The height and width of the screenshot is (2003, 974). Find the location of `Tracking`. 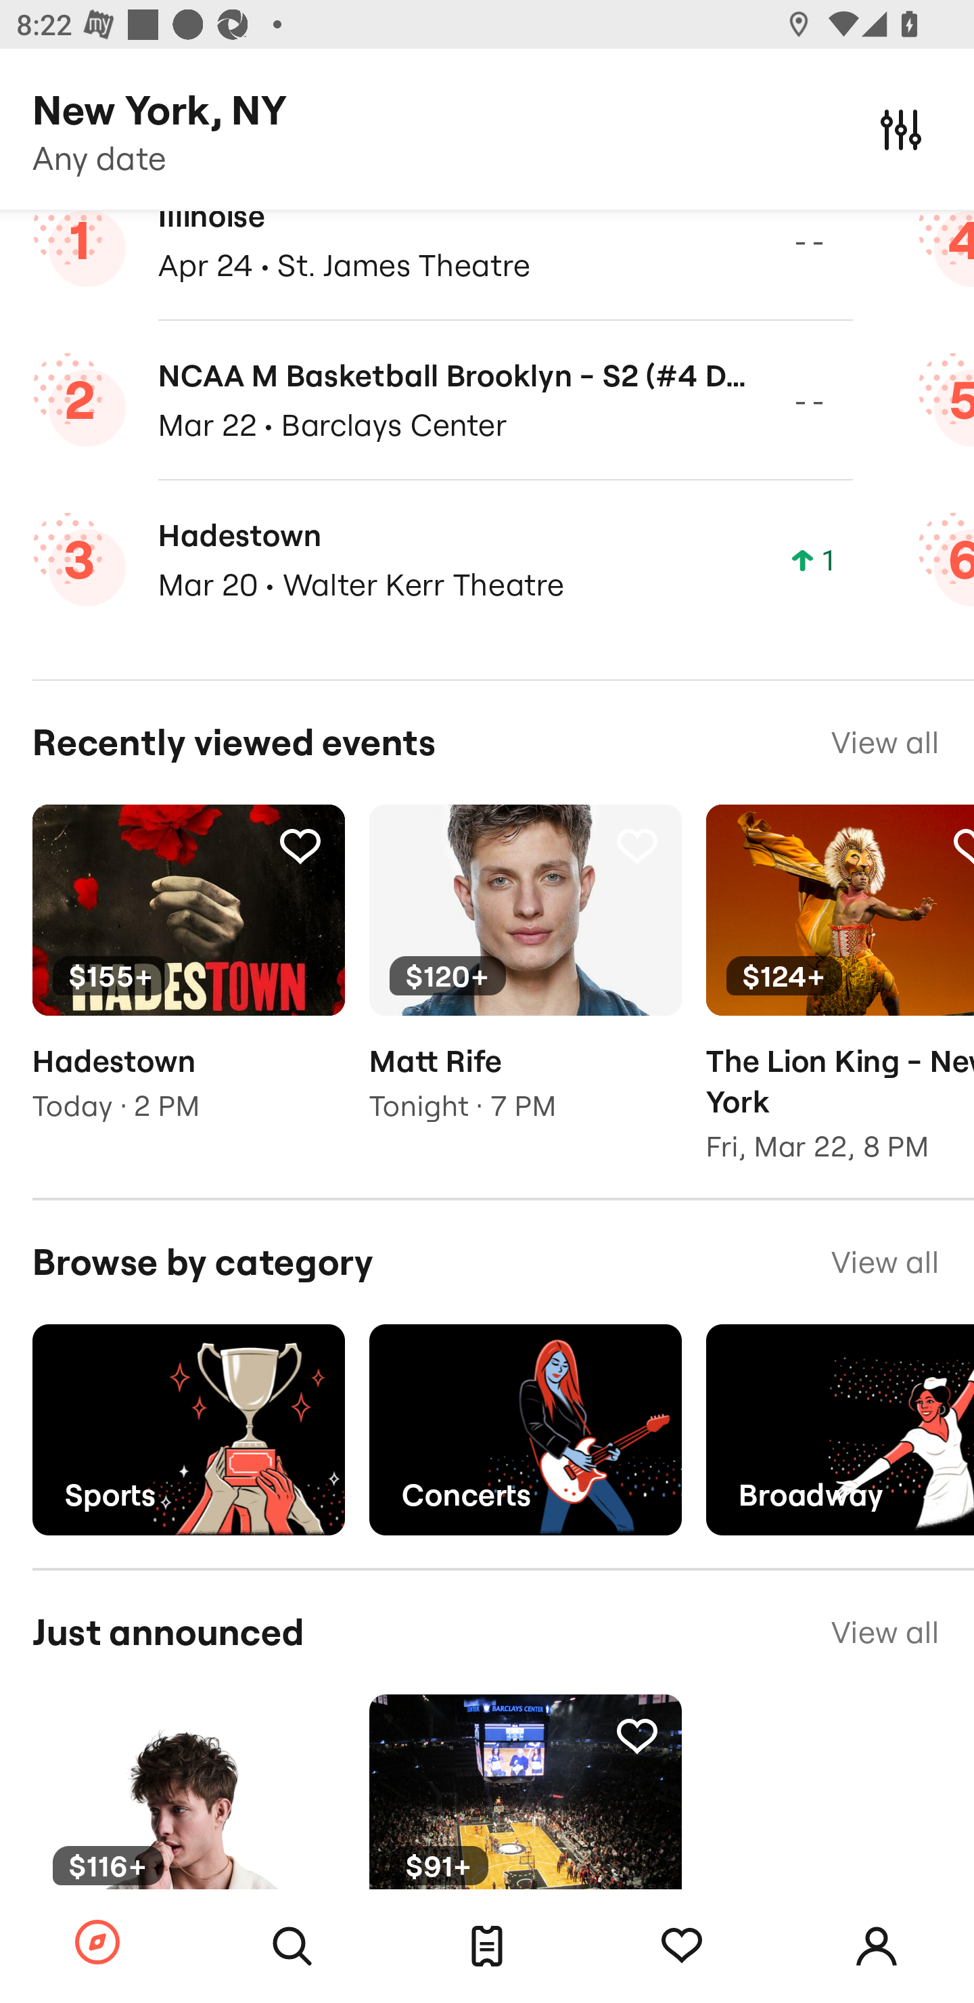

Tracking is located at coordinates (636, 845).